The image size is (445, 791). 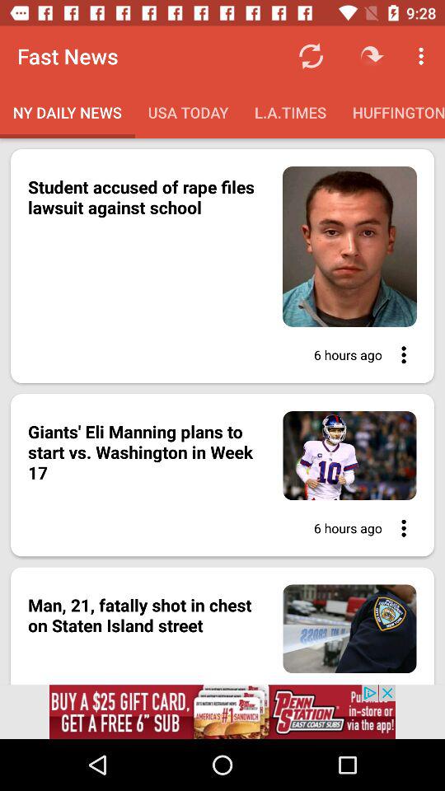 What do you see at coordinates (222, 712) in the screenshot?
I see `open advertisement` at bounding box center [222, 712].